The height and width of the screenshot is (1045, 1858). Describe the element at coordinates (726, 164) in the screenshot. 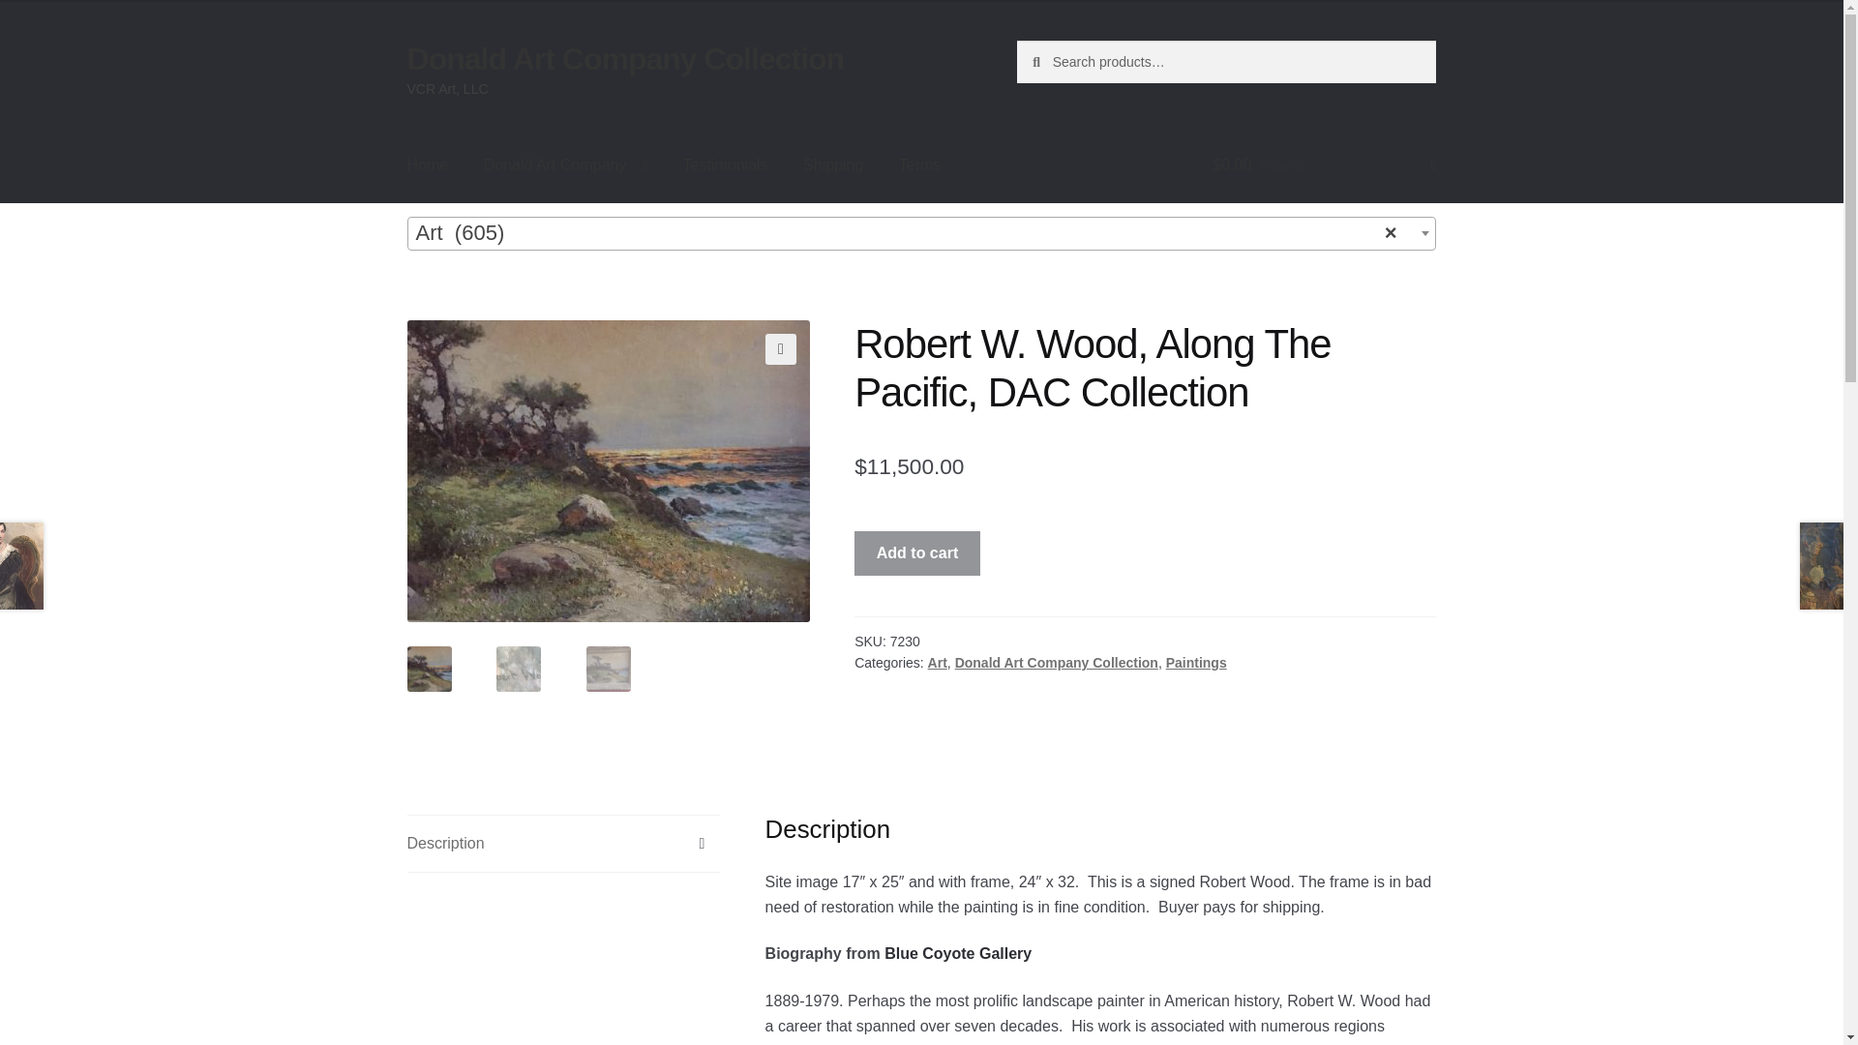

I see `Testimonials` at that location.